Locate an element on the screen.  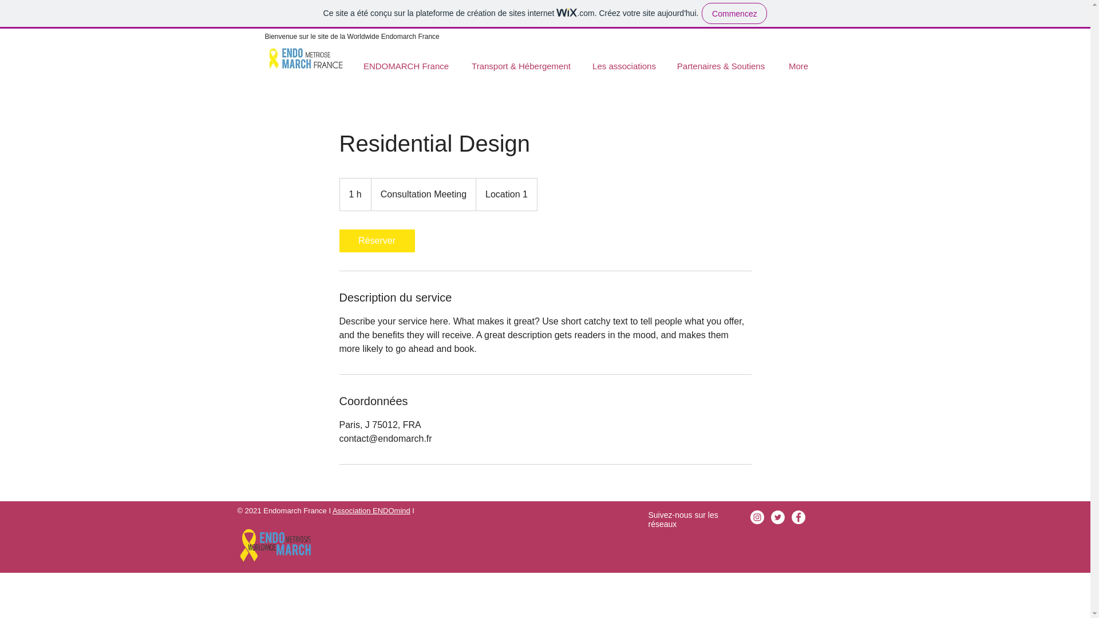
Les associations is located at coordinates (624, 61).